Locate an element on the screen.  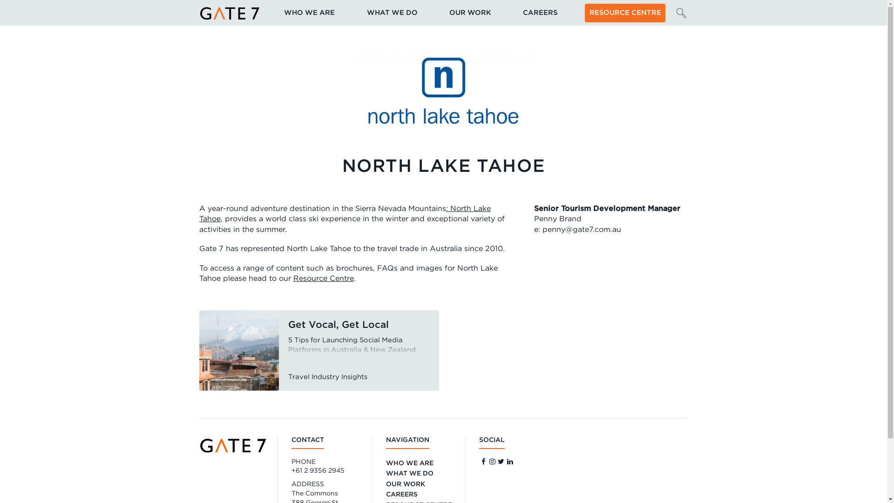
TWITTER is located at coordinates (502, 462).